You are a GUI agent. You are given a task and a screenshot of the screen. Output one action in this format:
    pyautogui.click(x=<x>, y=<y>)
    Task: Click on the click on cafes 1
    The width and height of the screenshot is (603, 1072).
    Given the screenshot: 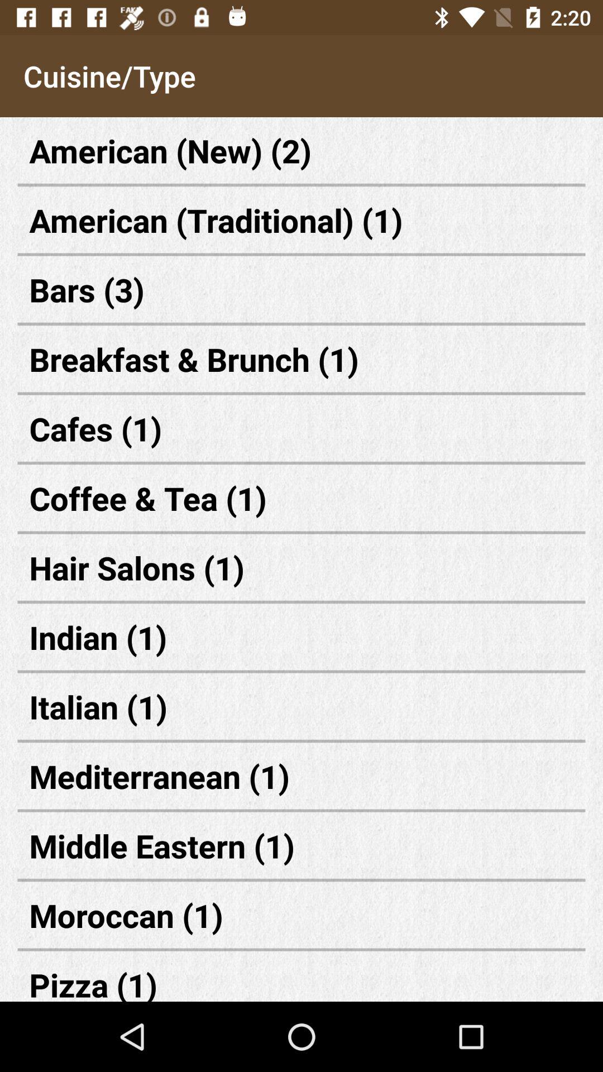 What is the action you would take?
    pyautogui.click(x=301, y=429)
    